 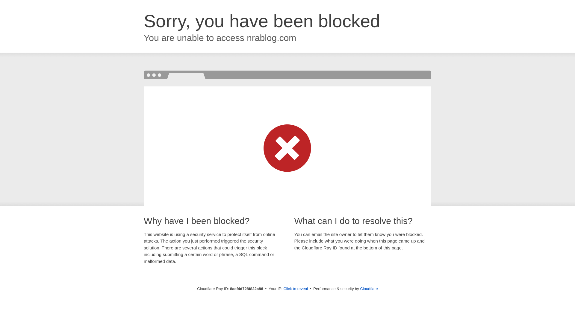 I want to click on Cloudflare, so click(x=369, y=289).